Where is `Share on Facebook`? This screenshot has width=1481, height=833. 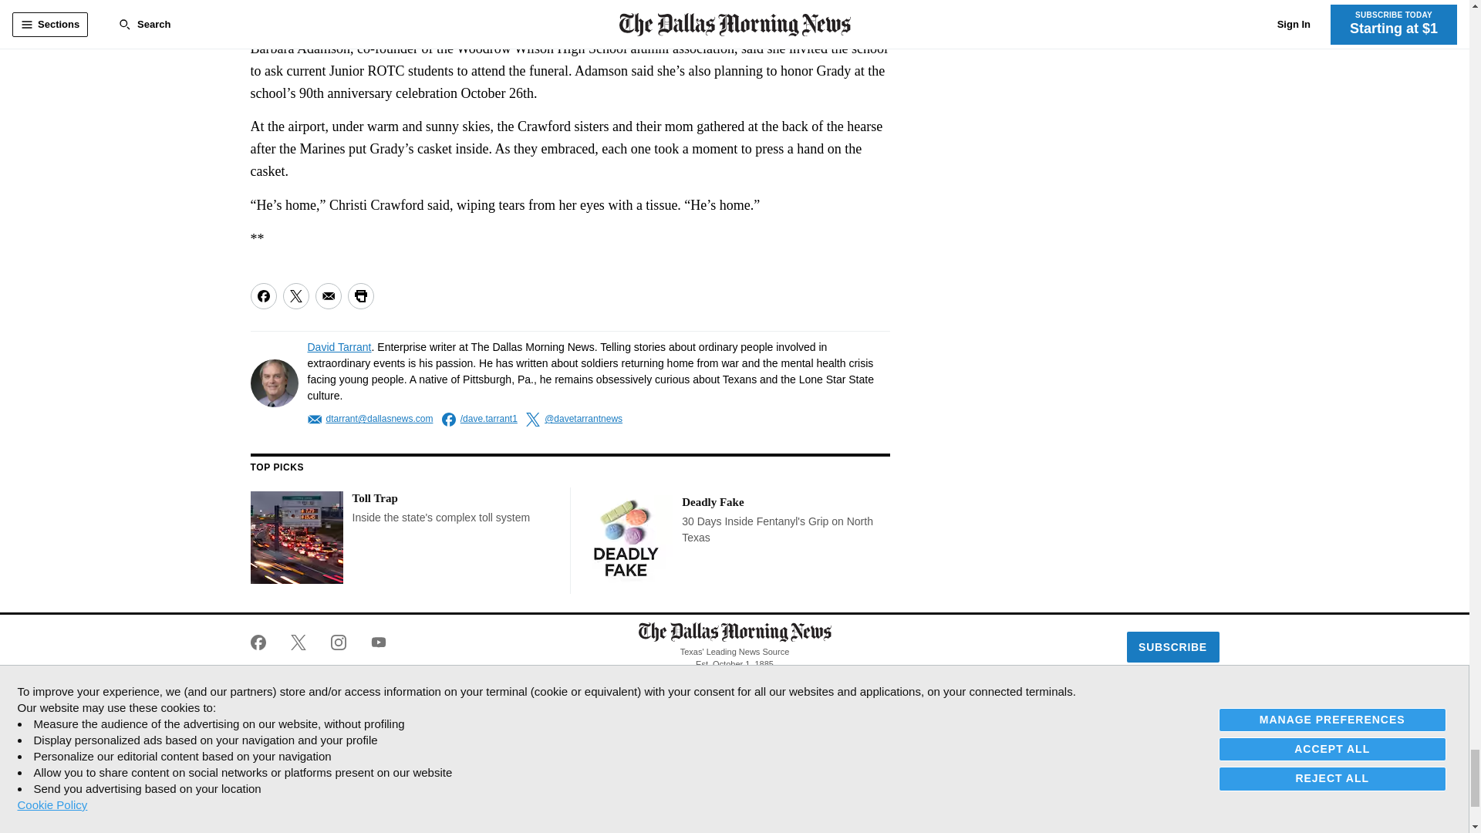
Share on Facebook is located at coordinates (262, 296).